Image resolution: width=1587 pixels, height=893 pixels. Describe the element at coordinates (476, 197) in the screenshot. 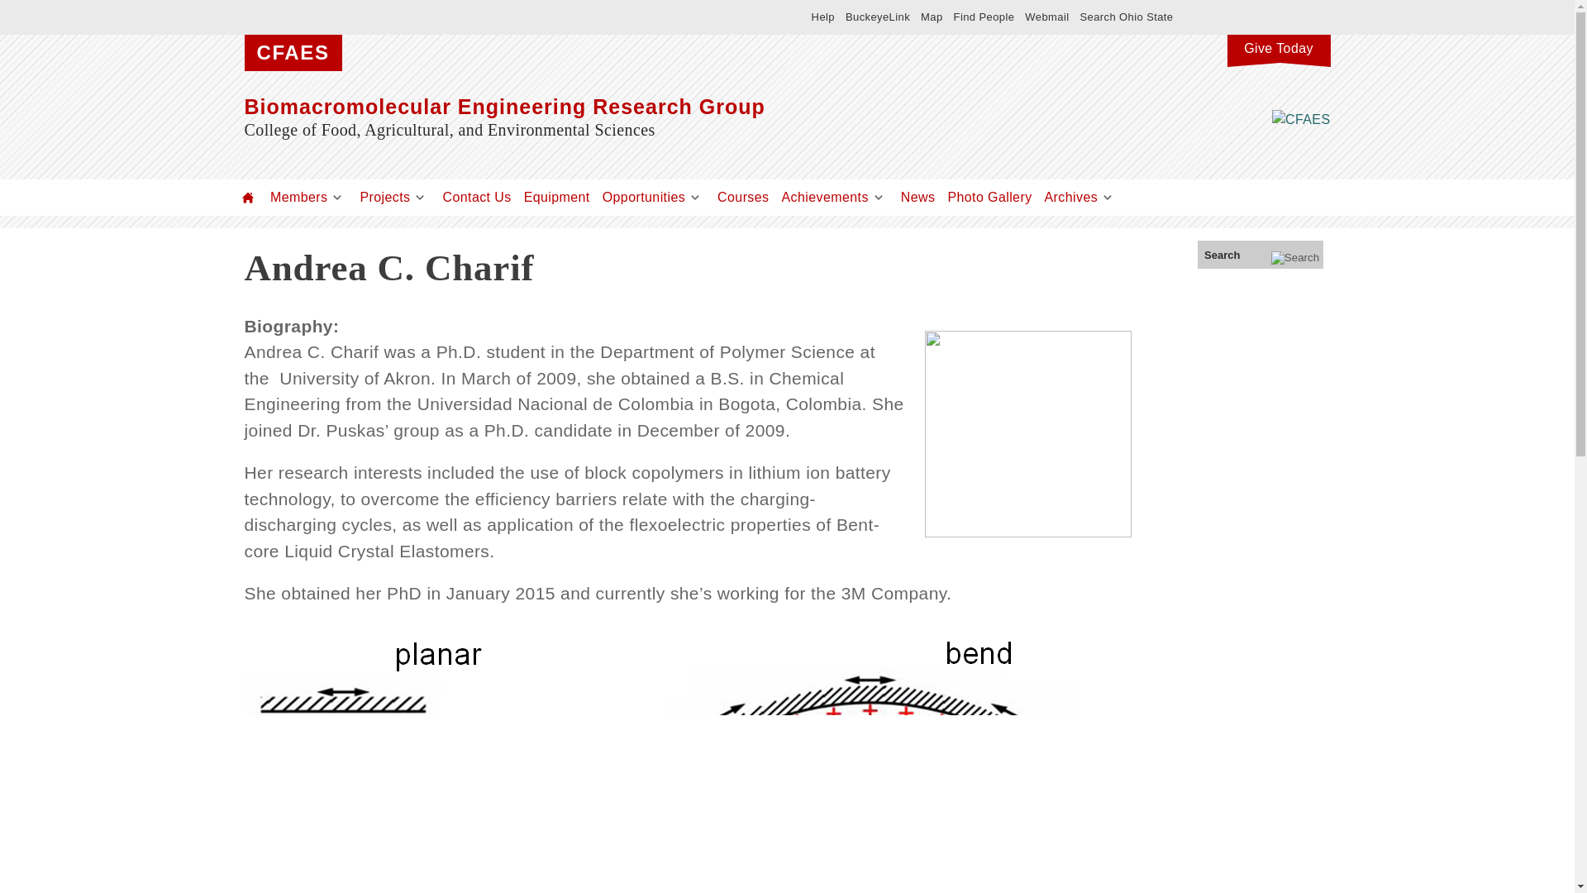

I see `Contact Us` at that location.